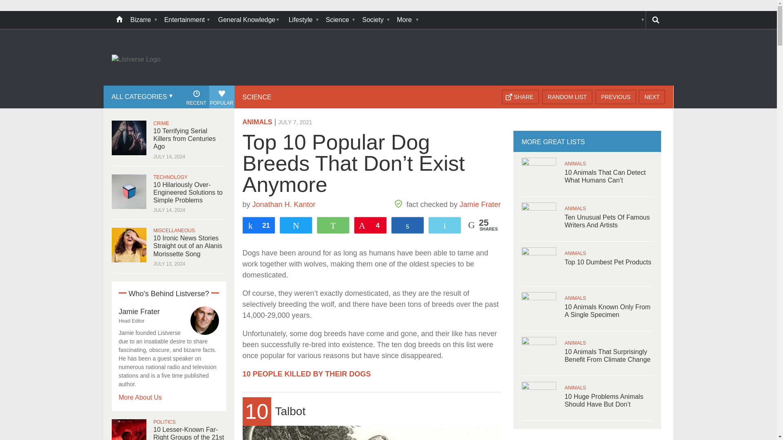 The width and height of the screenshot is (783, 440). I want to click on Share, so click(520, 97).